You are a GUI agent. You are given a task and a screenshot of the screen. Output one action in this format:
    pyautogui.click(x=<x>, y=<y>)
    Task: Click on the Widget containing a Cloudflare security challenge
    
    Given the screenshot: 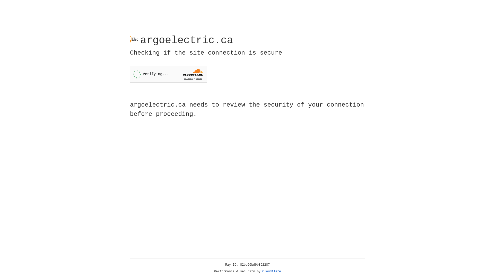 What is the action you would take?
    pyautogui.click(x=169, y=74)
    